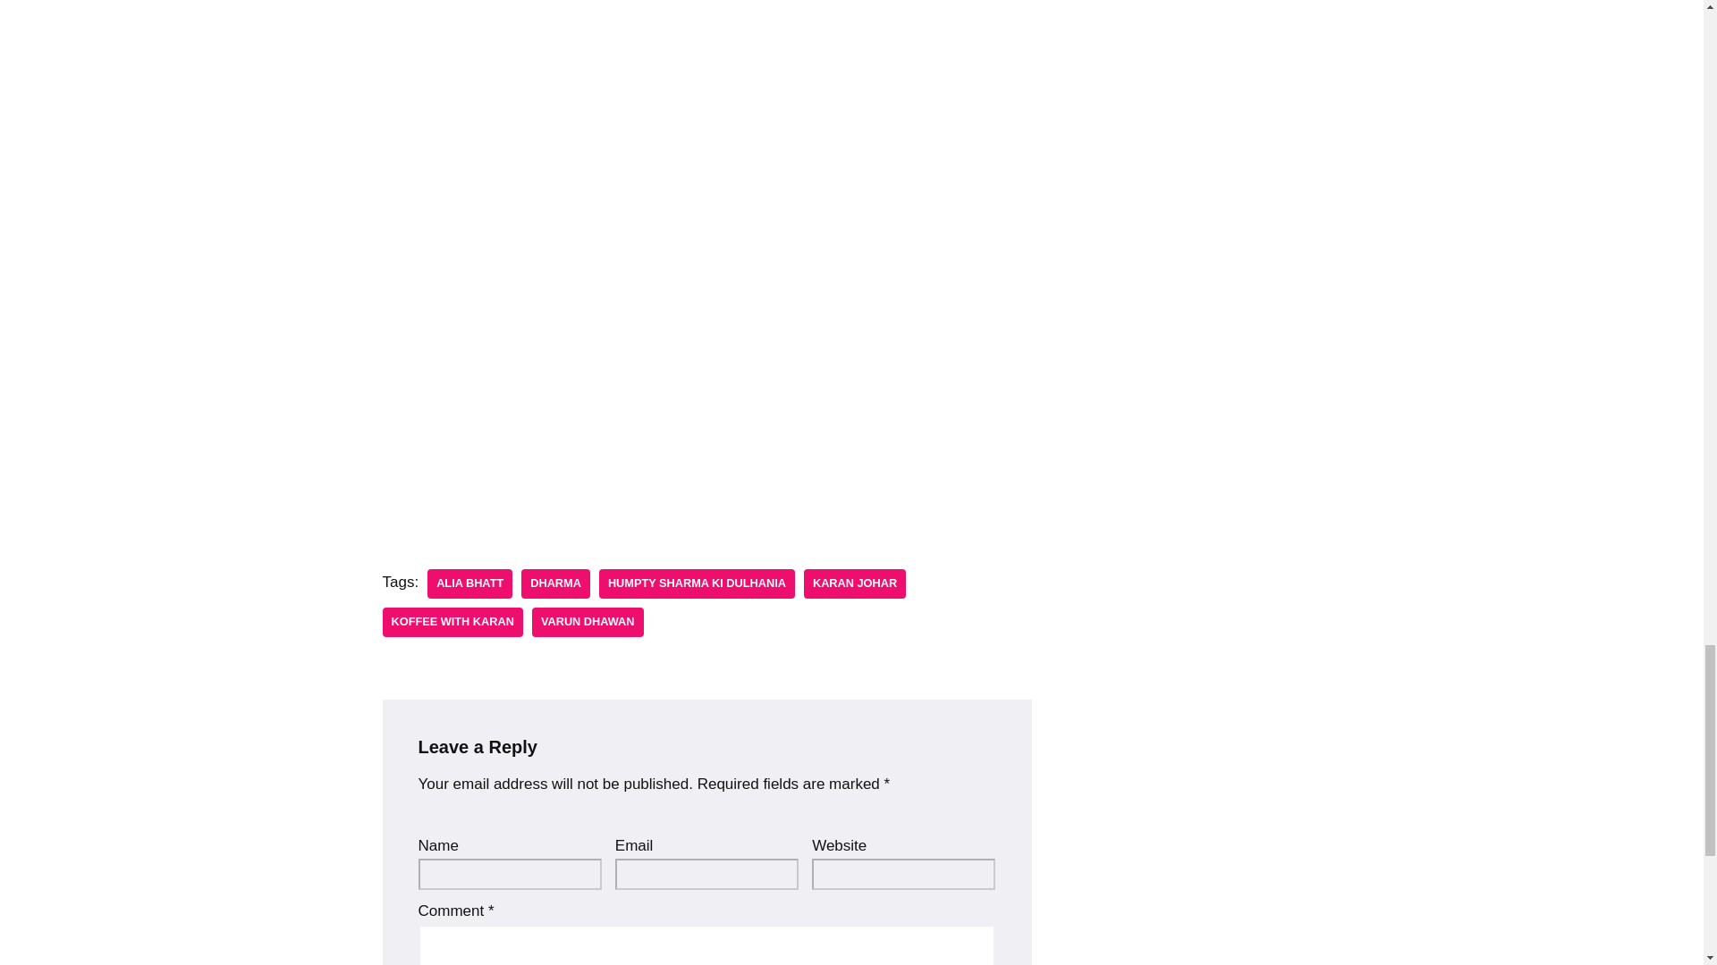 The image size is (1717, 965). Describe the element at coordinates (453, 622) in the screenshot. I see `Koffee with Karan` at that location.